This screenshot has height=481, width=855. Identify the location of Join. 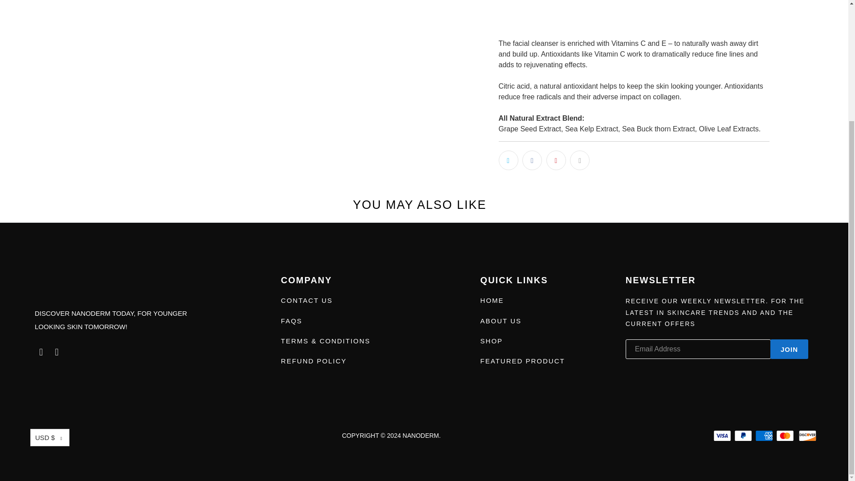
(789, 349).